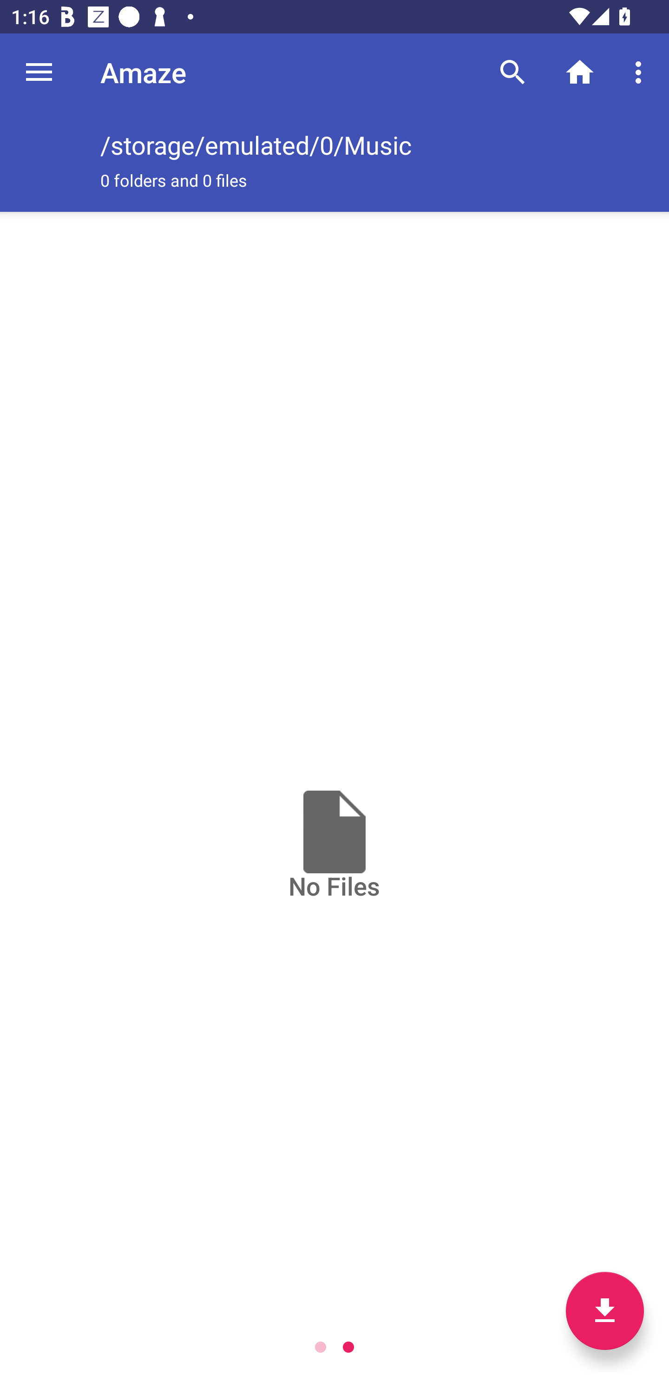 The width and height of the screenshot is (669, 1375). Describe the element at coordinates (580, 72) in the screenshot. I see `Home` at that location.